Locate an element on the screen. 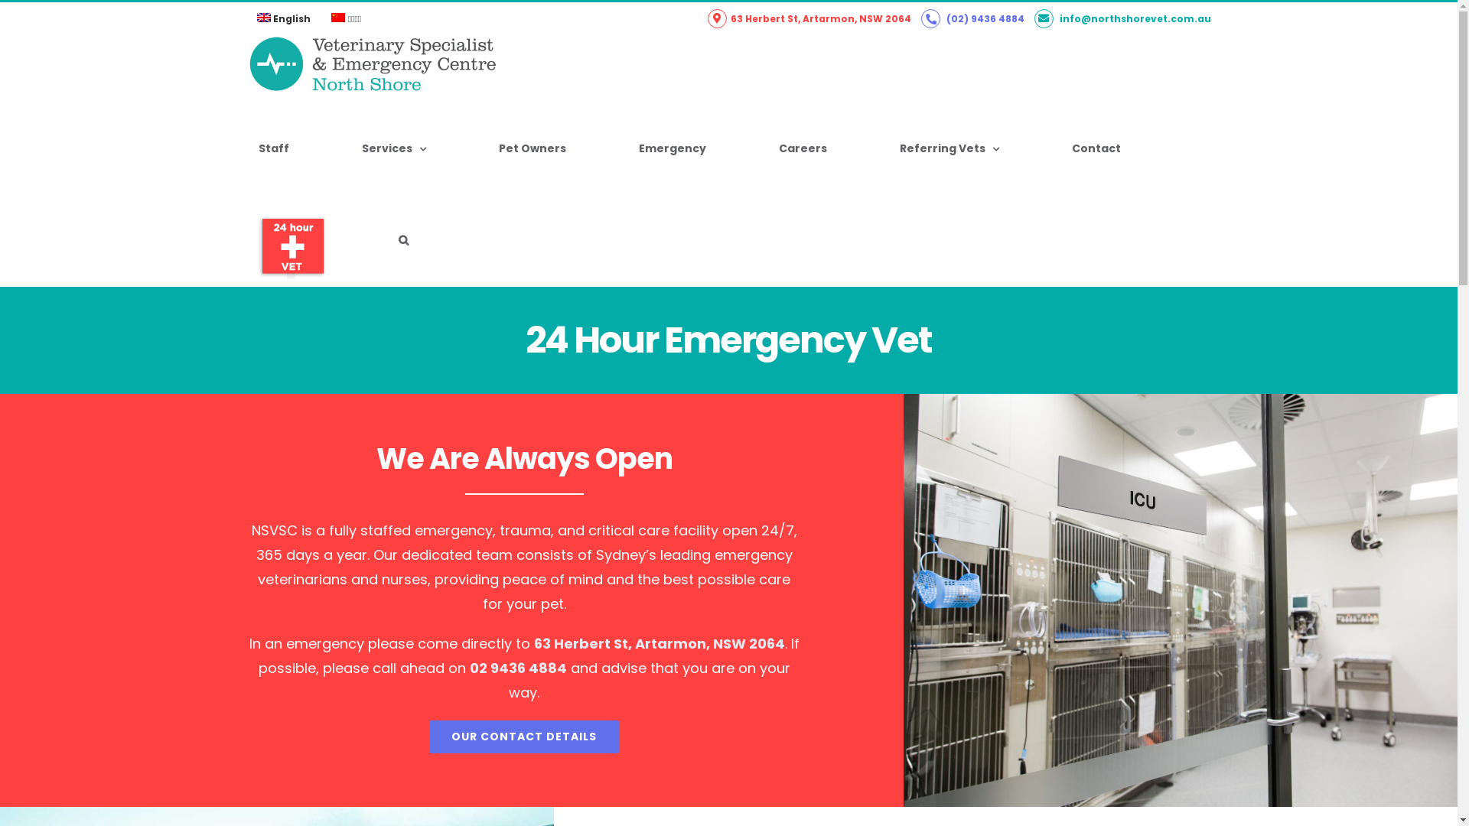 Image resolution: width=1469 pixels, height=826 pixels. 63 Herbert St, Artarmon, NSW 2064 is located at coordinates (809, 18).